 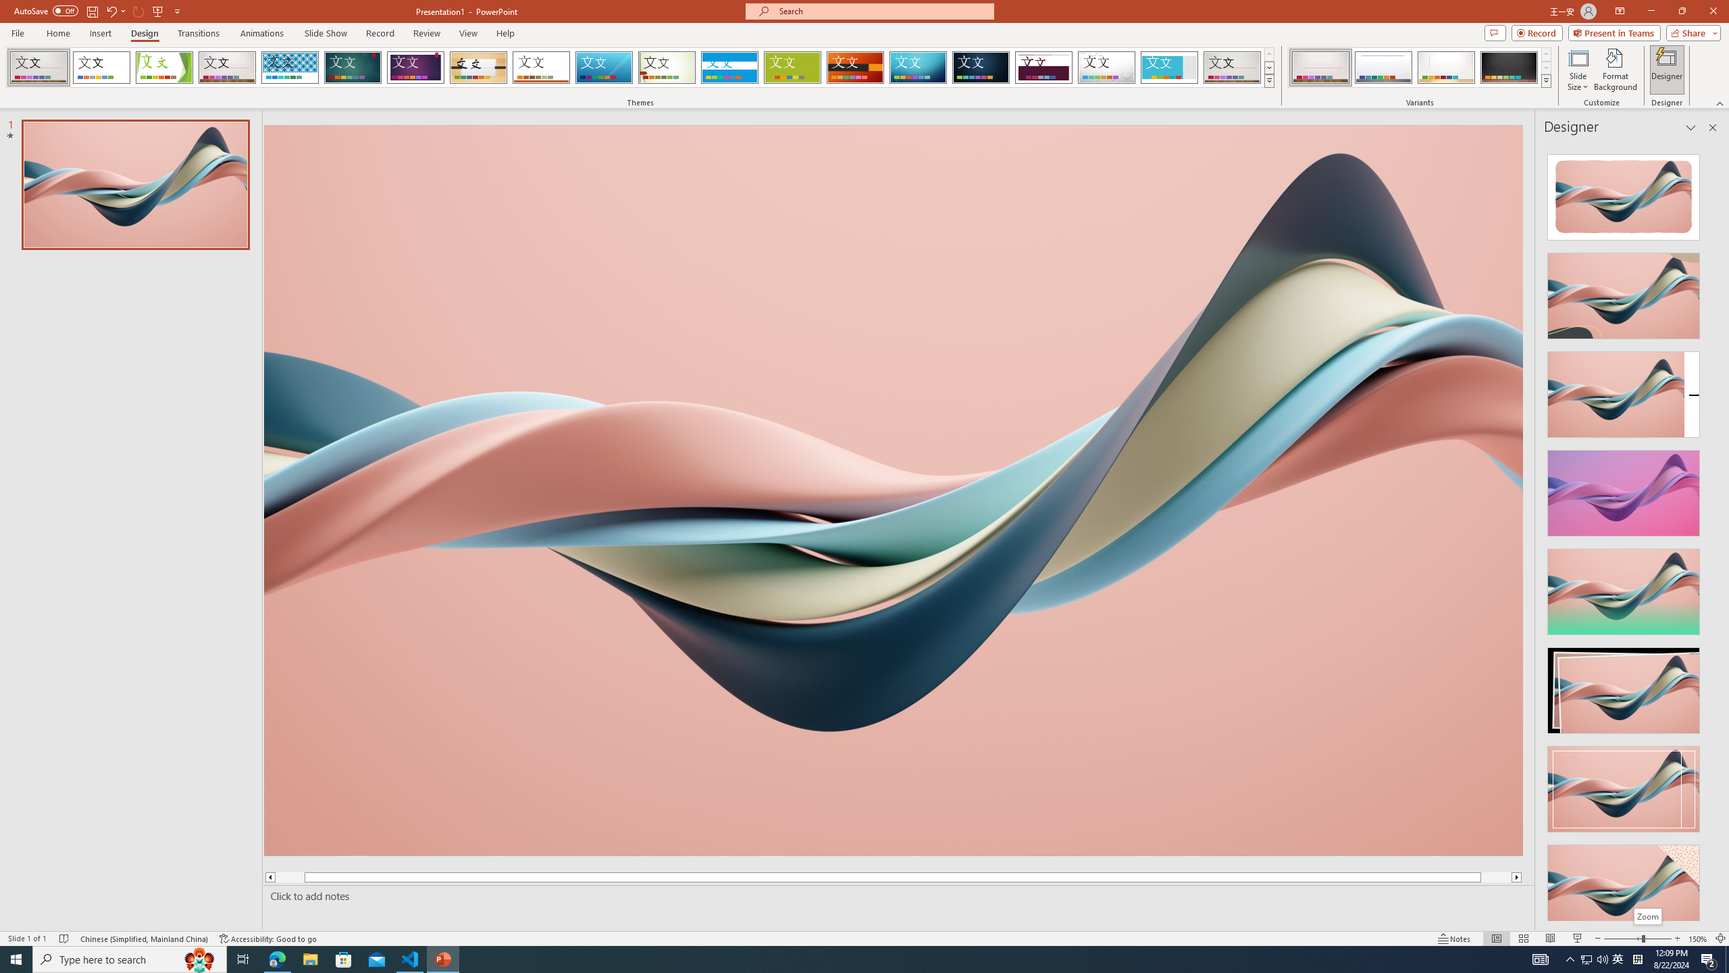 What do you see at coordinates (1170, 68) in the screenshot?
I see `Frame` at bounding box center [1170, 68].